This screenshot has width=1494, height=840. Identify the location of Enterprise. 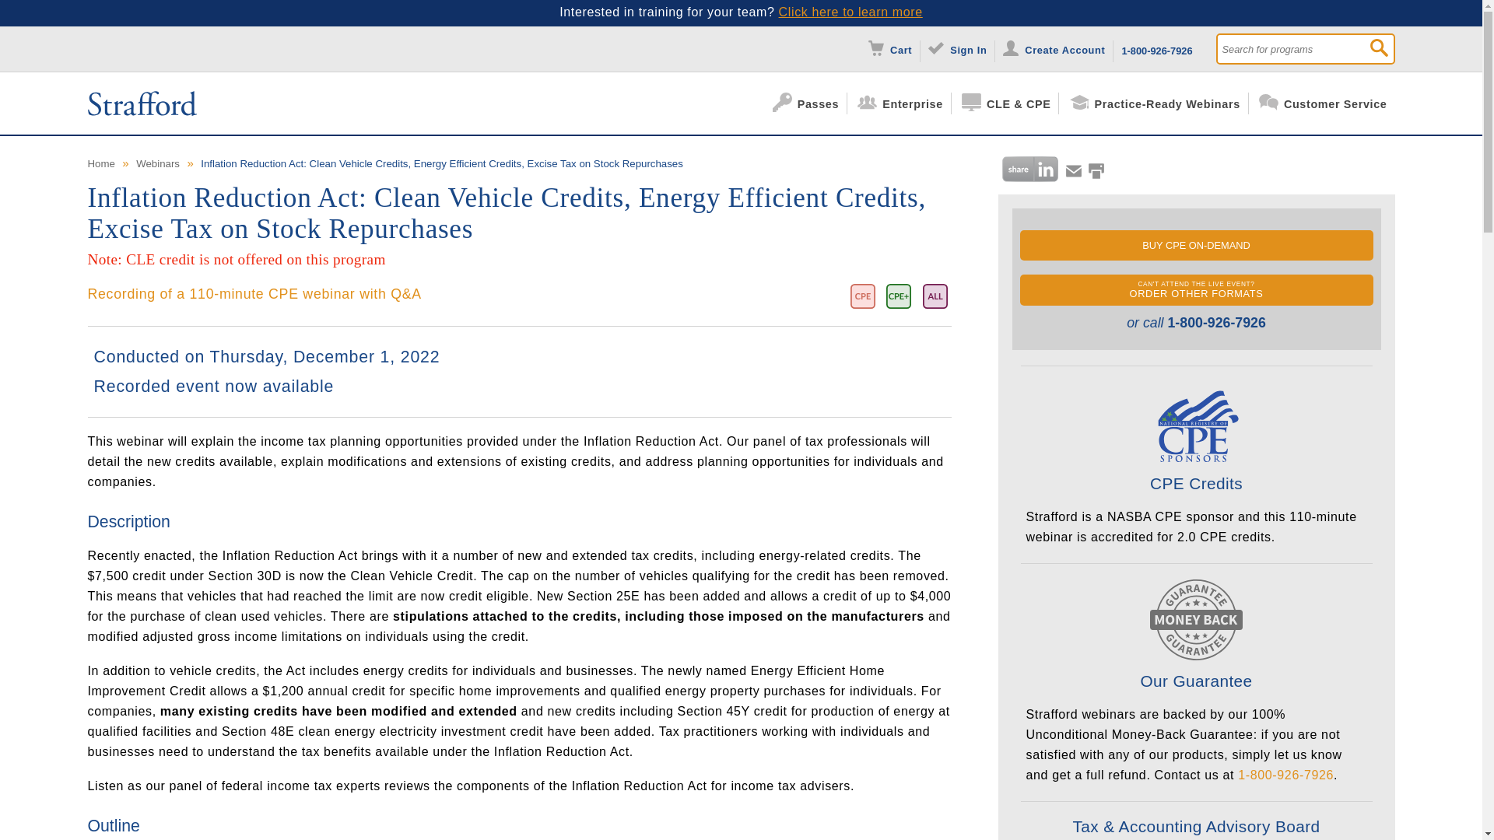
(904, 103).